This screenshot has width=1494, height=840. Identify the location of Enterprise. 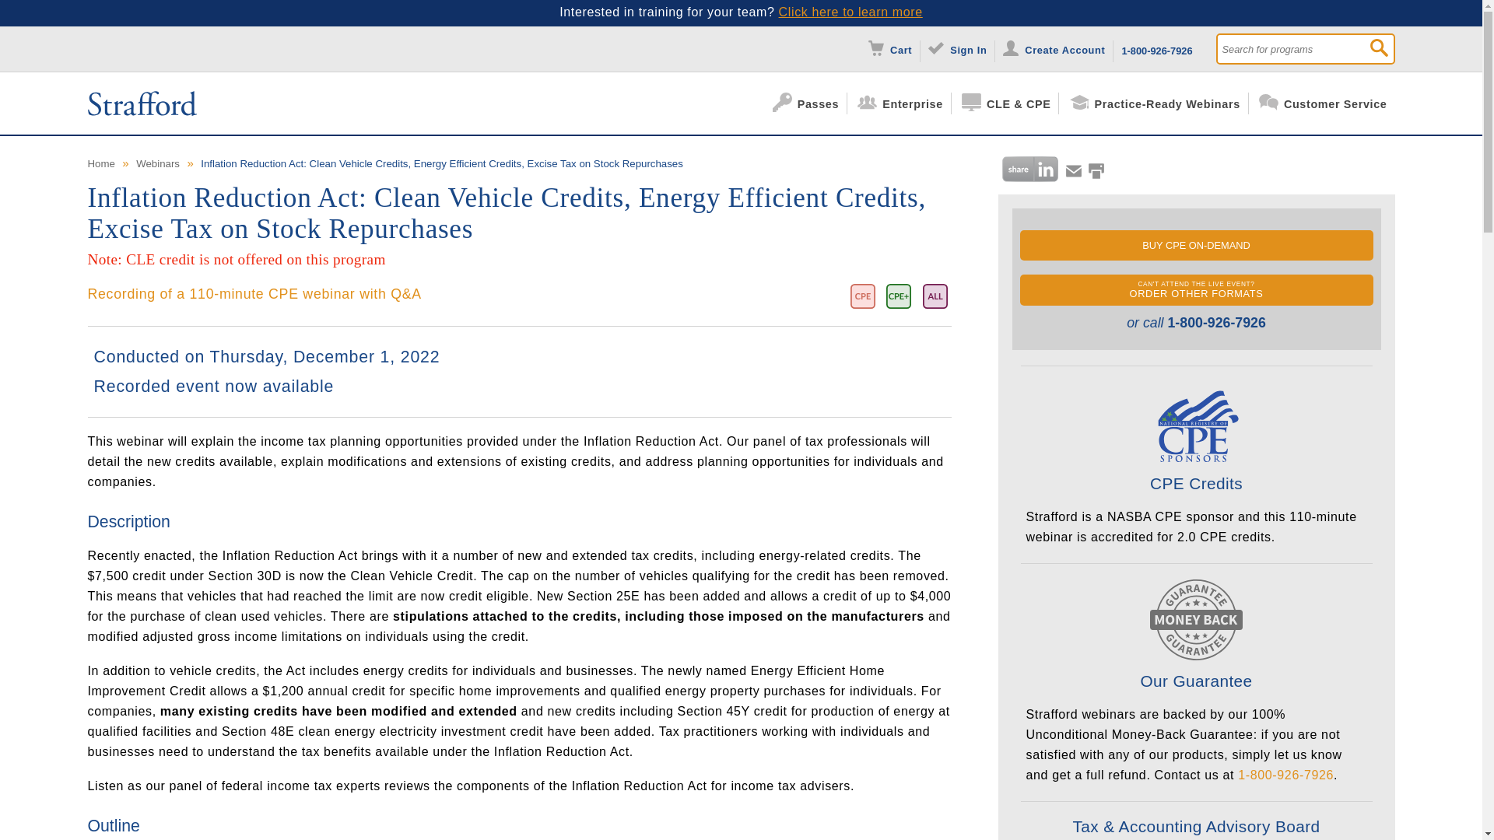
(904, 103).